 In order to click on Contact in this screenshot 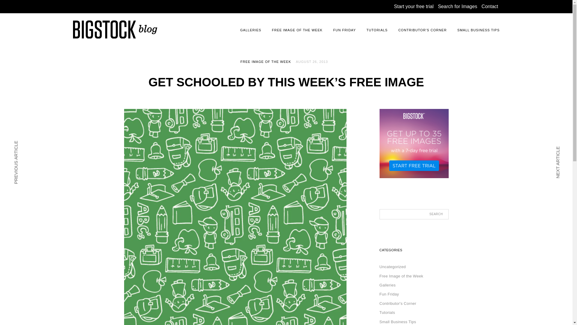, I will do `click(489, 6)`.